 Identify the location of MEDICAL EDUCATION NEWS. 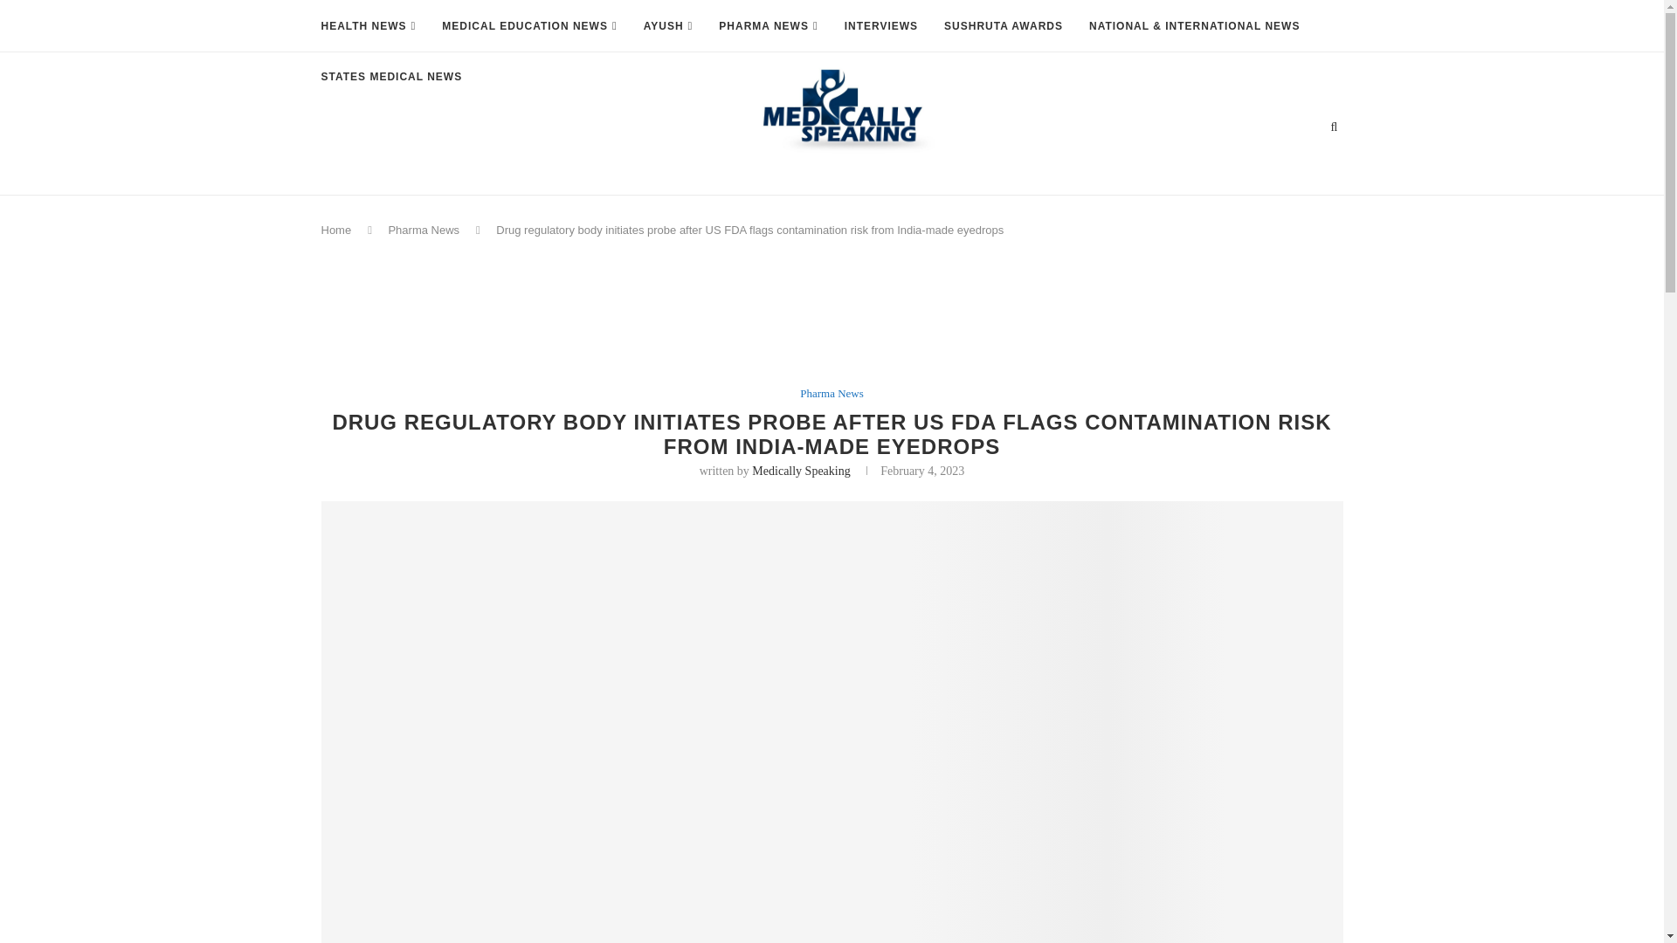
(529, 26).